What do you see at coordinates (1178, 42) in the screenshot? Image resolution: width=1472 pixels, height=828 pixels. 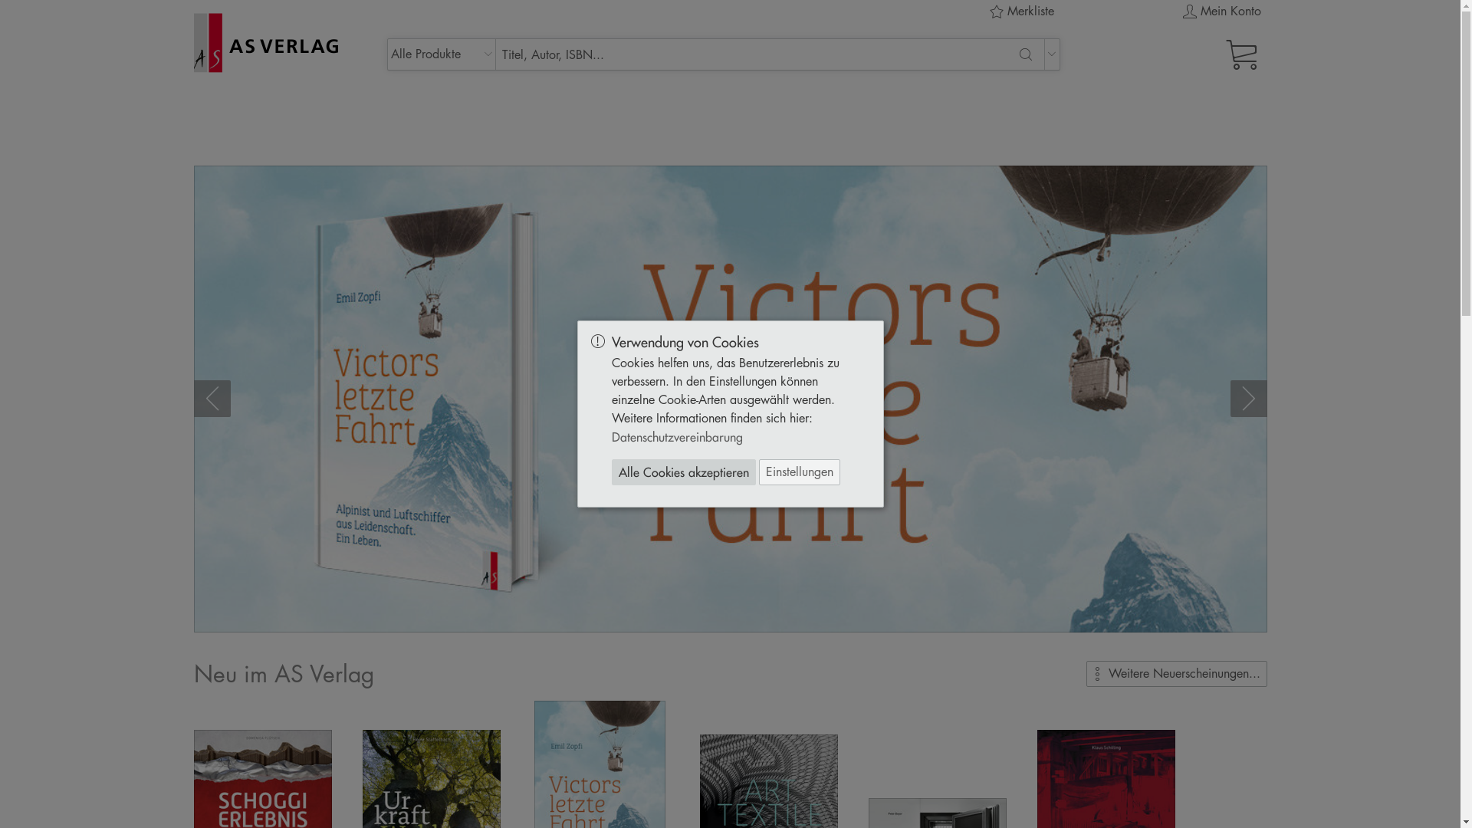 I see `Anmelden` at bounding box center [1178, 42].